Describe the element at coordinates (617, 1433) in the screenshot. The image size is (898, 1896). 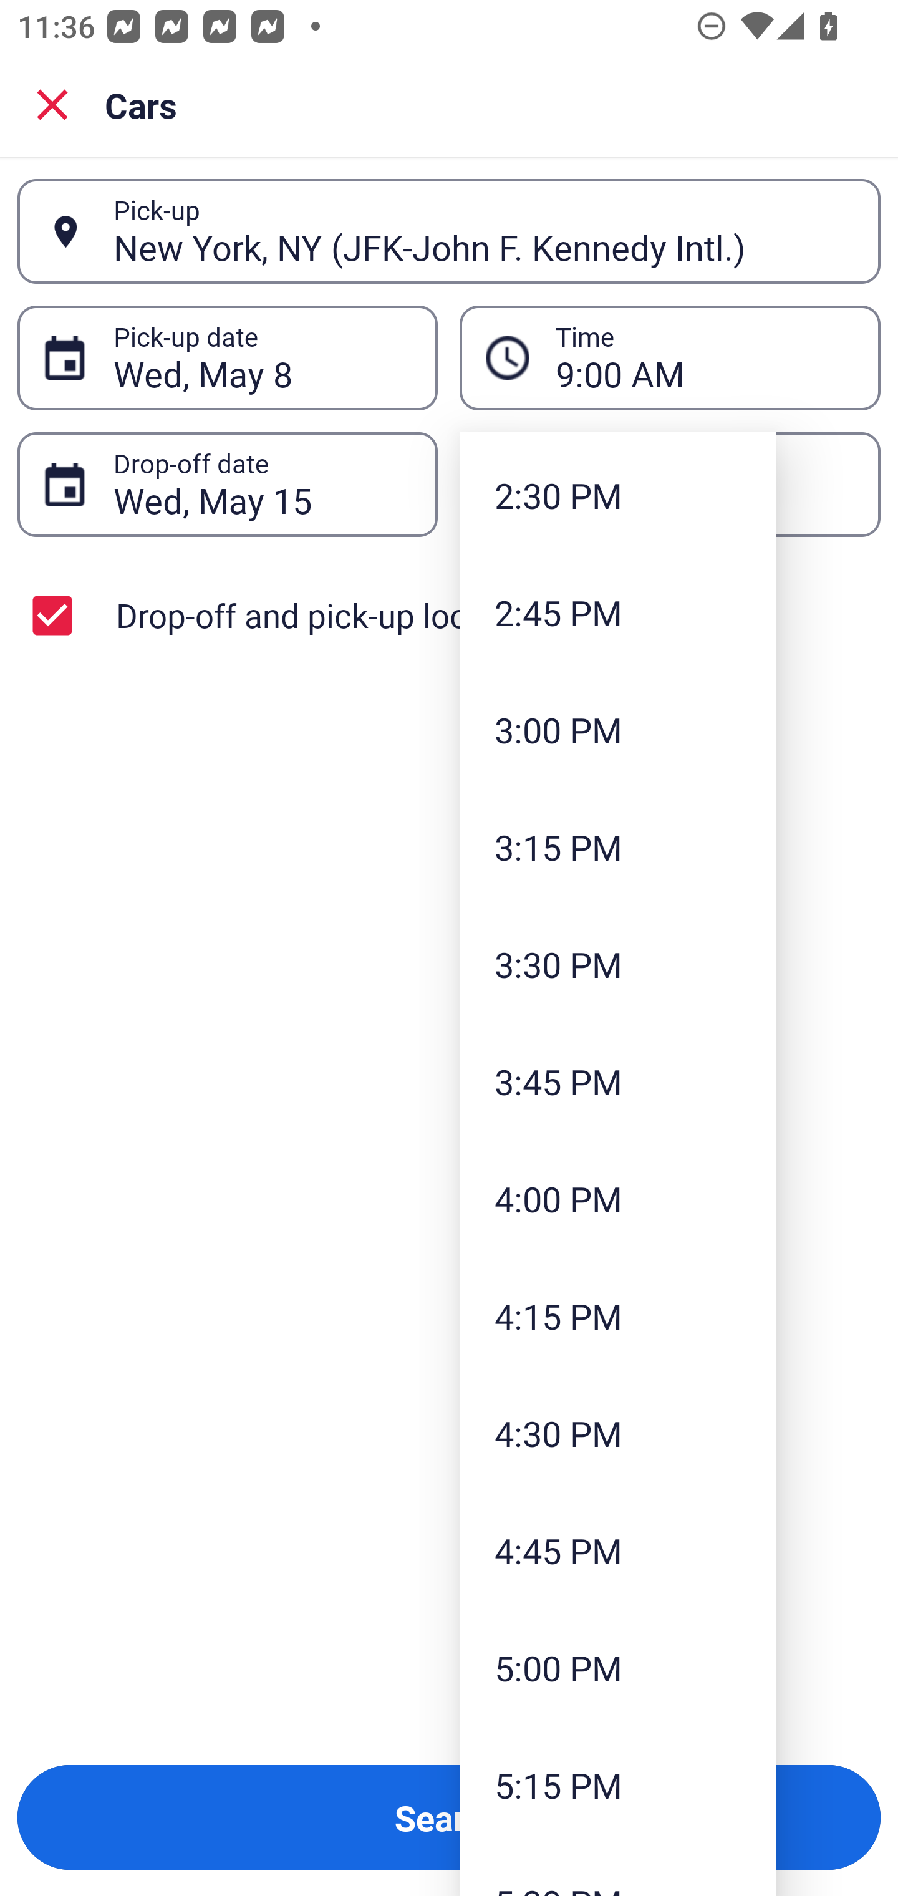
I see `4:30 PM` at that location.